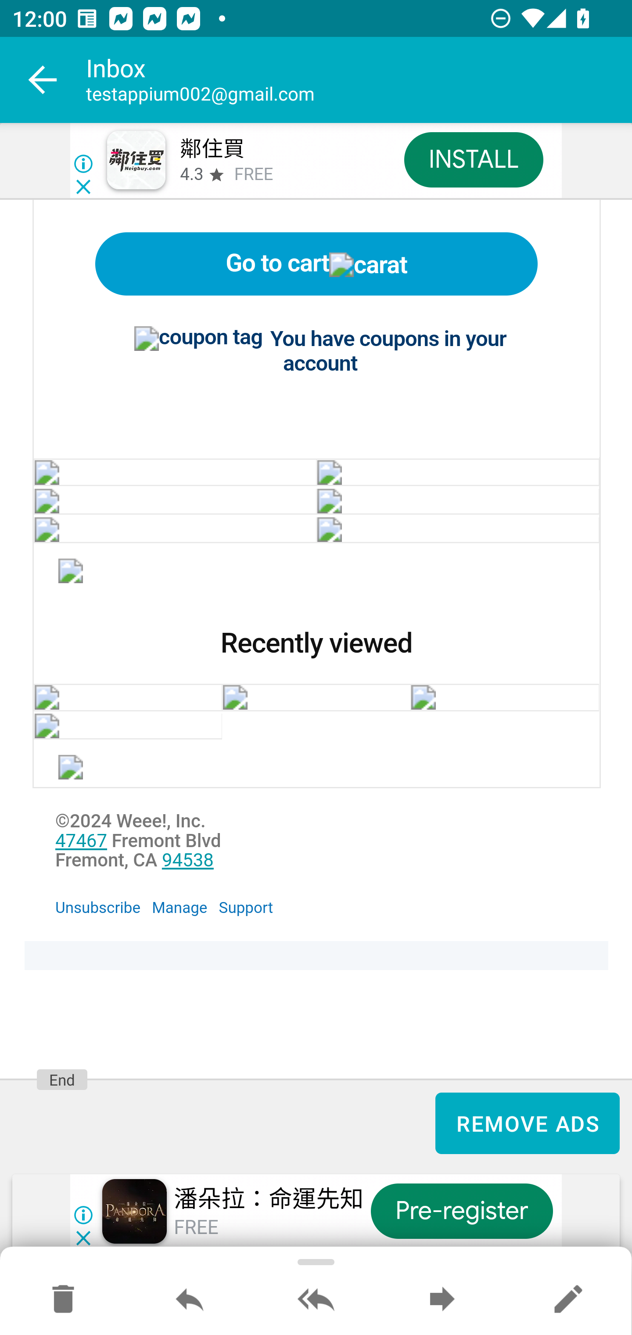 The width and height of the screenshot is (632, 1335). Describe the element at coordinates (316, 1300) in the screenshot. I see `Reply all` at that location.